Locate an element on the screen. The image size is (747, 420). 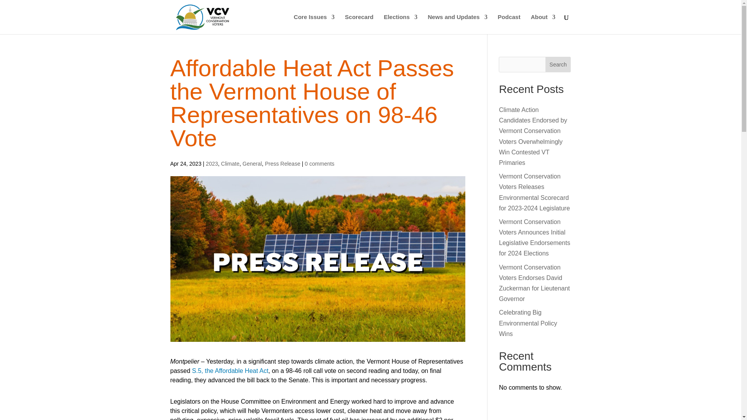
0 comments is located at coordinates (319, 163).